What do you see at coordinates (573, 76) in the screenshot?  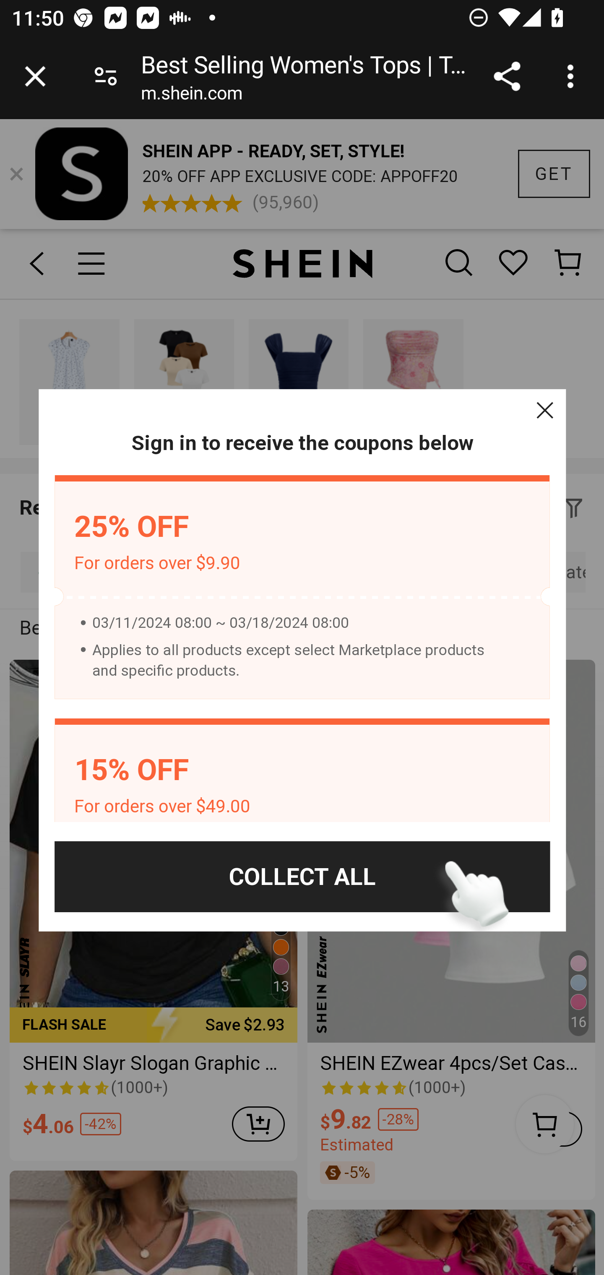 I see `Customize and control Google Chrome` at bounding box center [573, 76].